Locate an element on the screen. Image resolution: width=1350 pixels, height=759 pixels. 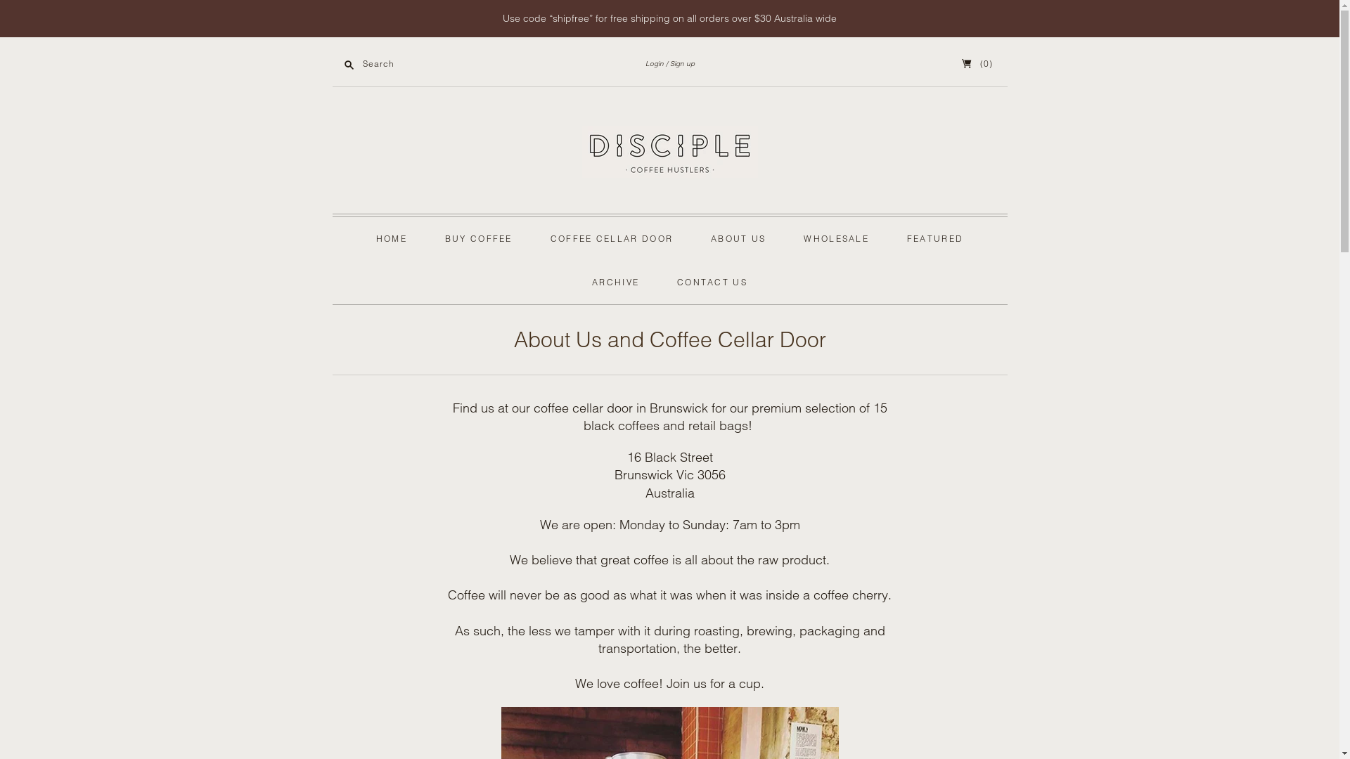
ABOUT US is located at coordinates (738, 239).